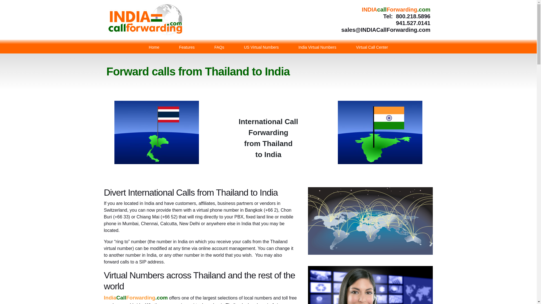  What do you see at coordinates (370, 221) in the screenshot?
I see `World Trade Map Background` at bounding box center [370, 221].